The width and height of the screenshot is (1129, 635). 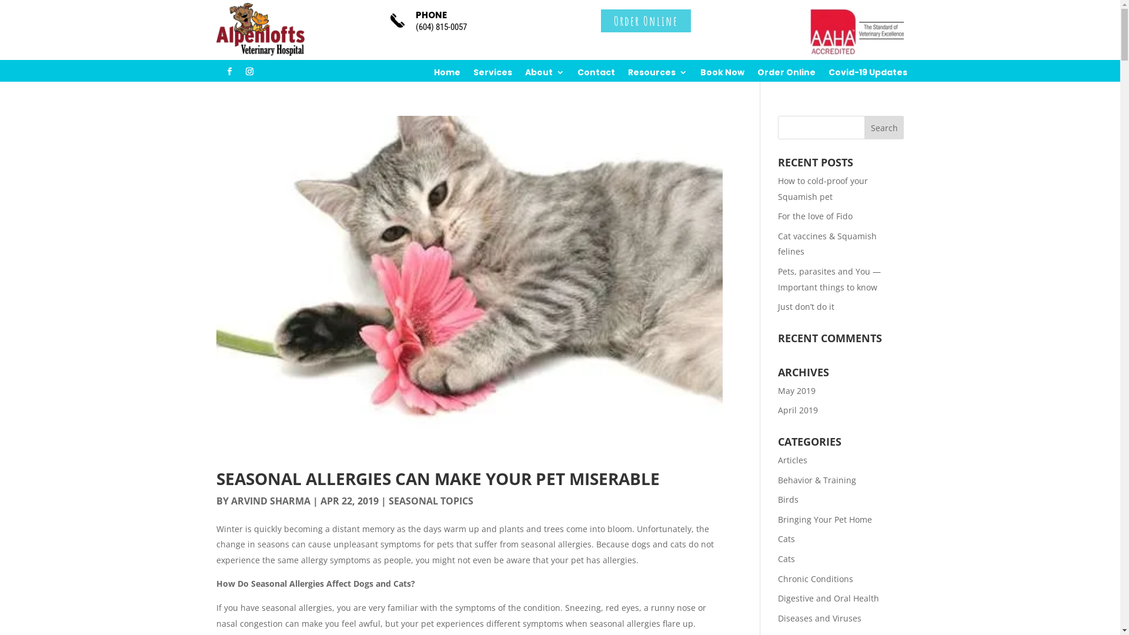 I want to click on Follow on Instagram, so click(x=249, y=72).